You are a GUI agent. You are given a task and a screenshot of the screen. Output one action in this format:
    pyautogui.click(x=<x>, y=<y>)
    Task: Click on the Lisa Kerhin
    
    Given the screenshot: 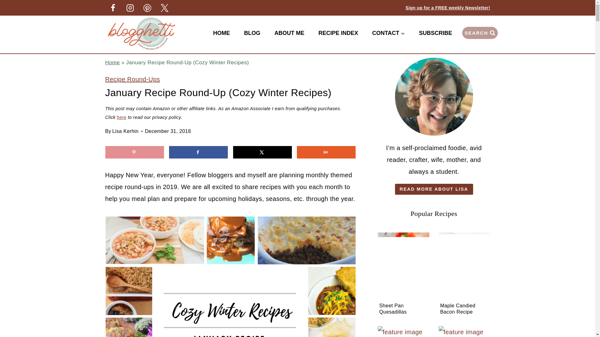 What is the action you would take?
    pyautogui.click(x=125, y=131)
    